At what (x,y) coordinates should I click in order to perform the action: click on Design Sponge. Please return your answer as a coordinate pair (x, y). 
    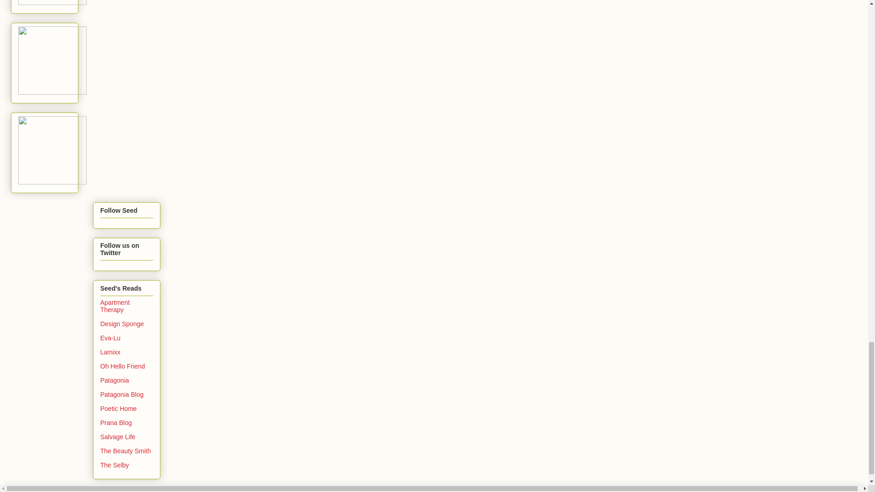
    Looking at the image, I should click on (122, 324).